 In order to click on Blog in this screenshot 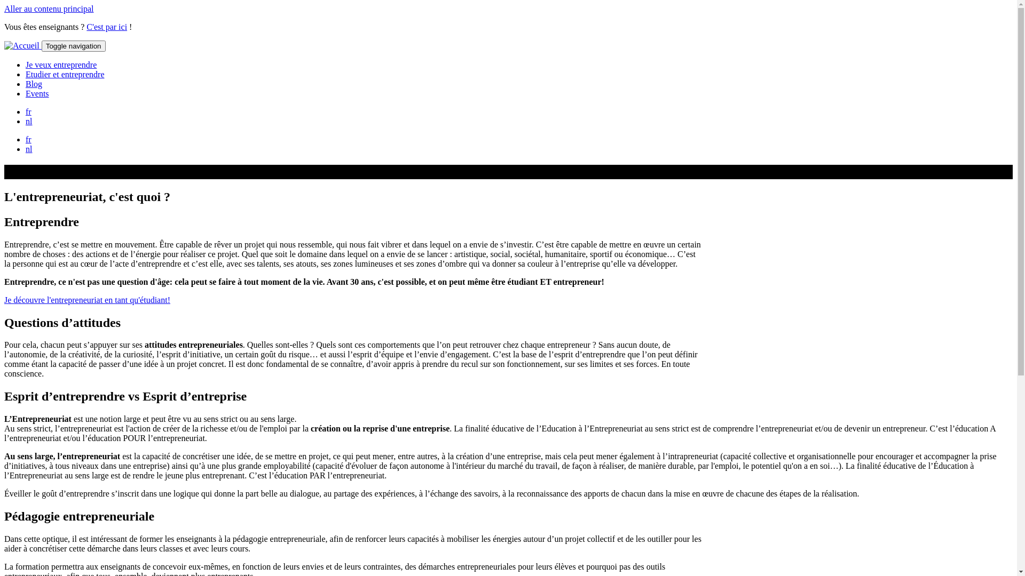, I will do `click(34, 84)`.